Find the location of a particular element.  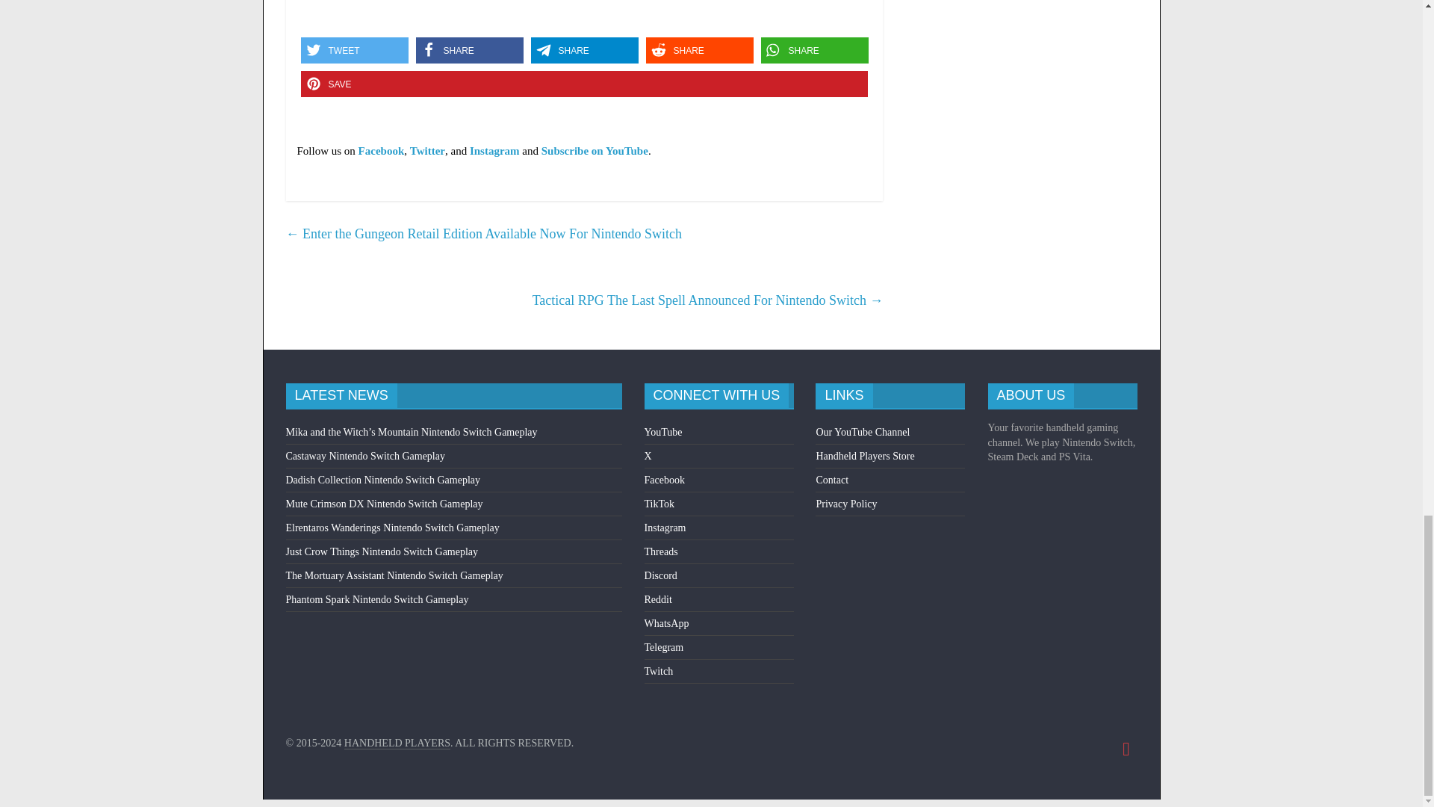

Share on Whatsapp is located at coordinates (813, 50).